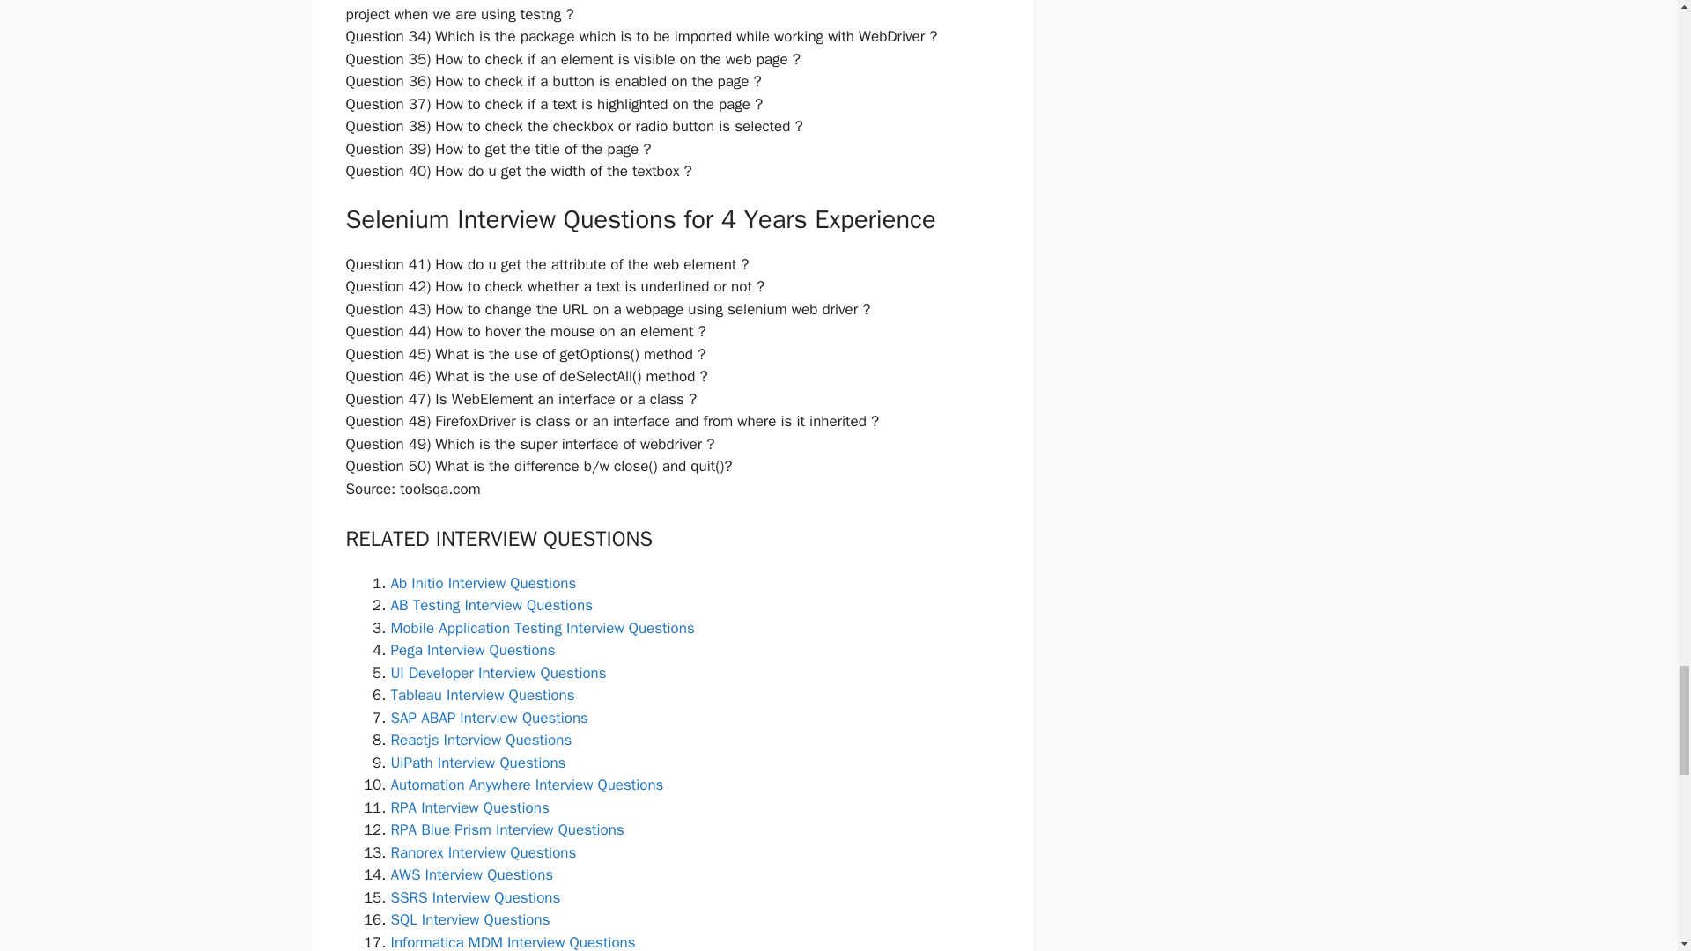  Describe the element at coordinates (498, 673) in the screenshot. I see `UI Developer Interview Questions` at that location.